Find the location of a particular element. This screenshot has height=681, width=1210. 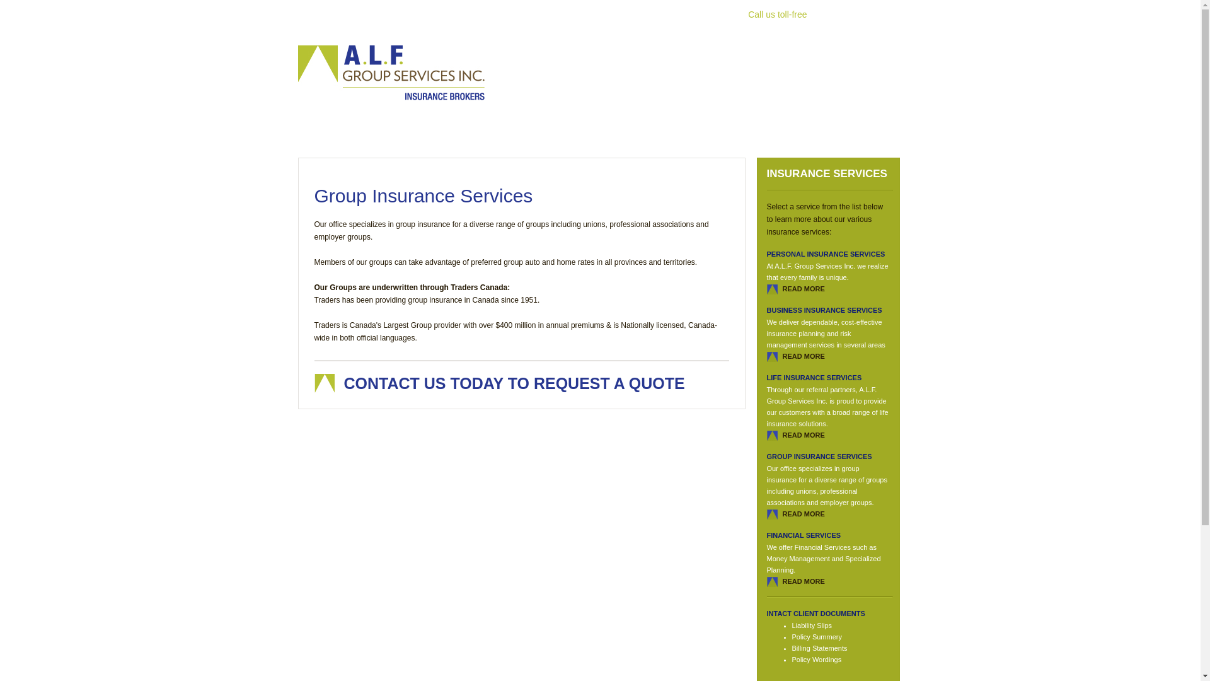

Reporting A Claim is located at coordinates (626, 10).